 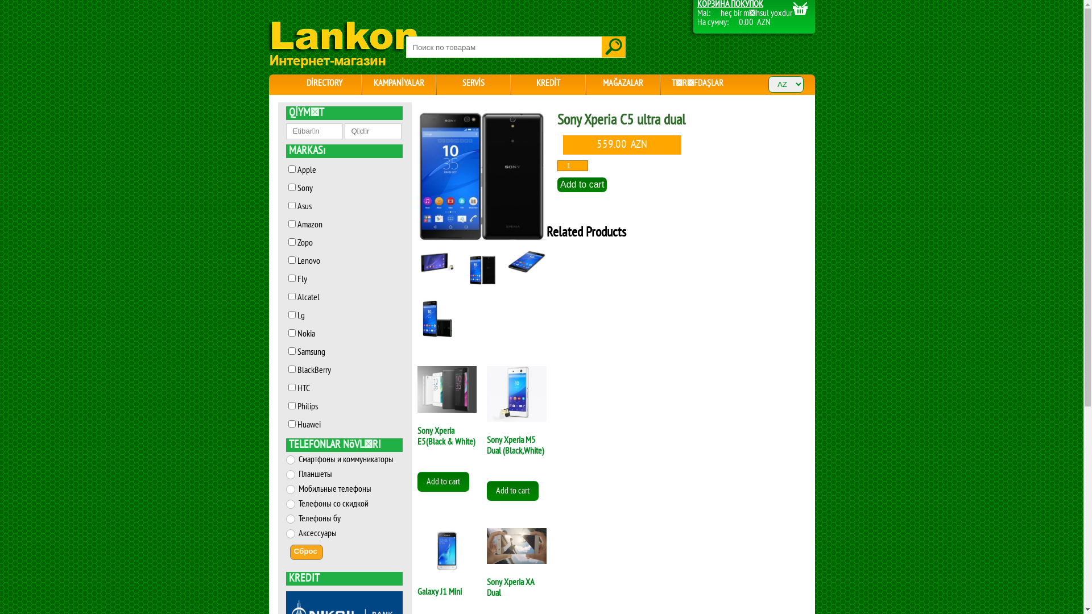 What do you see at coordinates (399, 82) in the screenshot?
I see `KAMPANIYALAR` at bounding box center [399, 82].